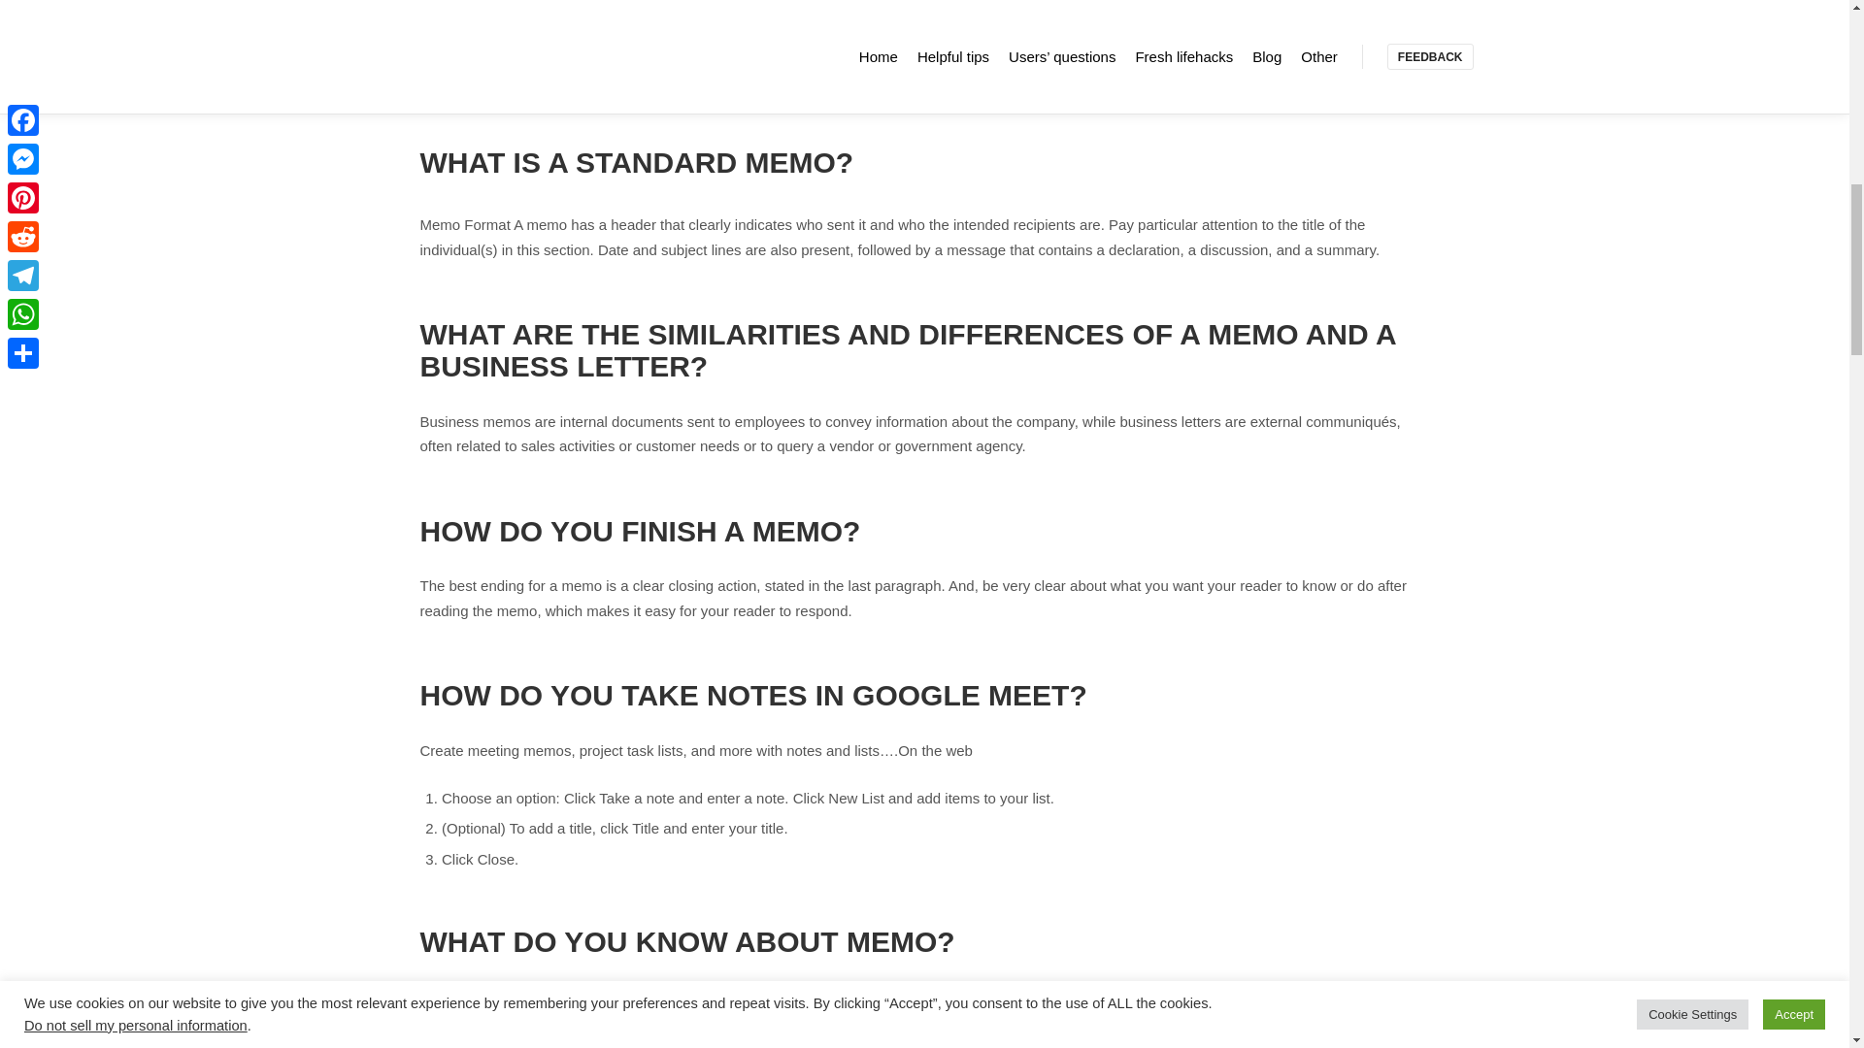 The image size is (1864, 1048). What do you see at coordinates (536, 5) in the screenshot?
I see `Is there a notepad for Android?` at bounding box center [536, 5].